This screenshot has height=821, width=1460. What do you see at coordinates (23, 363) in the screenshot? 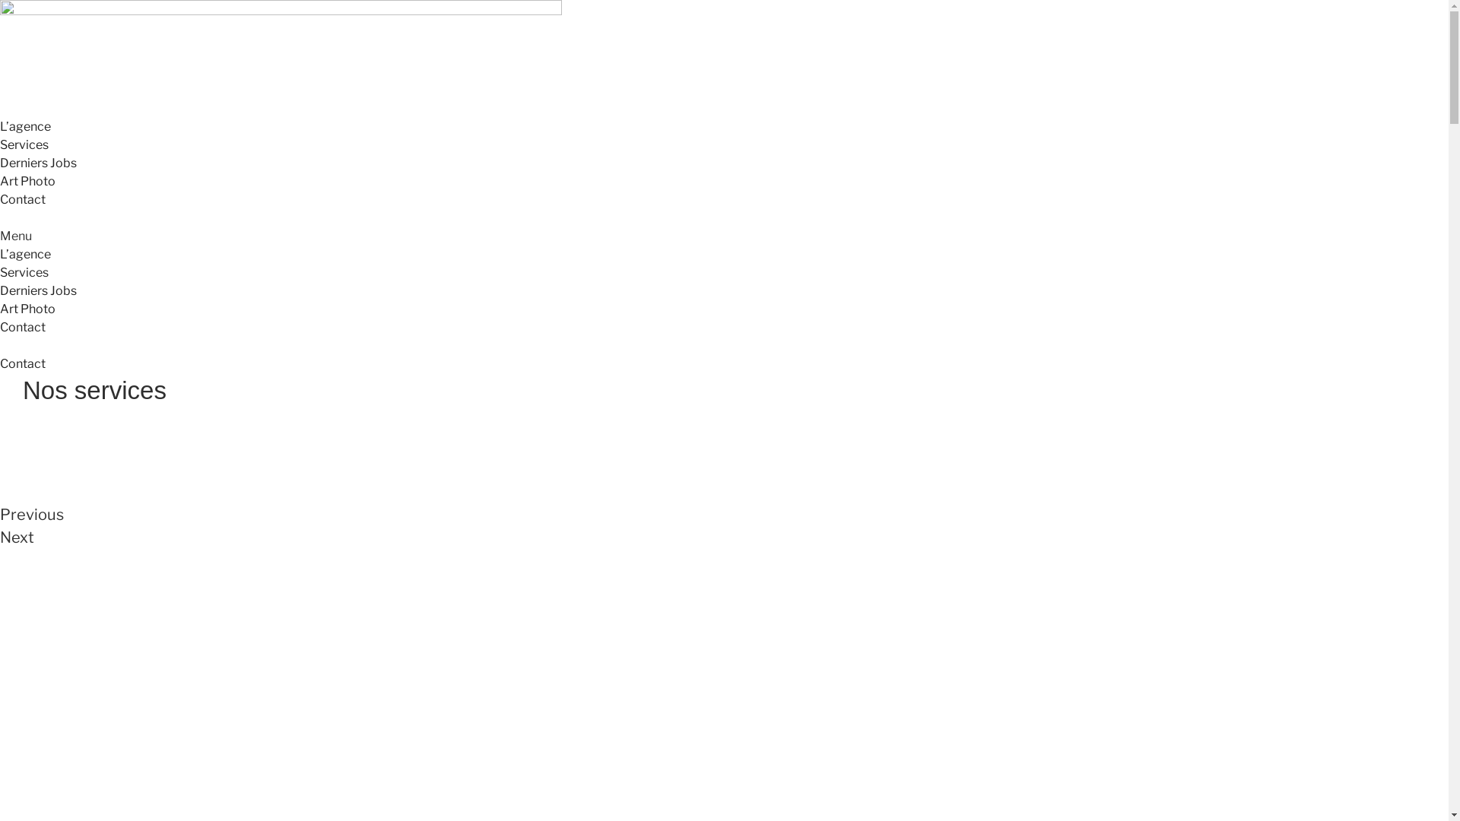
I see `Contact` at bounding box center [23, 363].